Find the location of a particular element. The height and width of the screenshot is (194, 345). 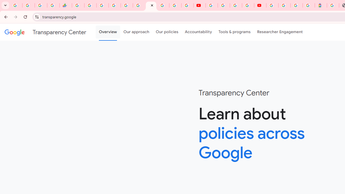

Back is located at coordinates (5, 17).